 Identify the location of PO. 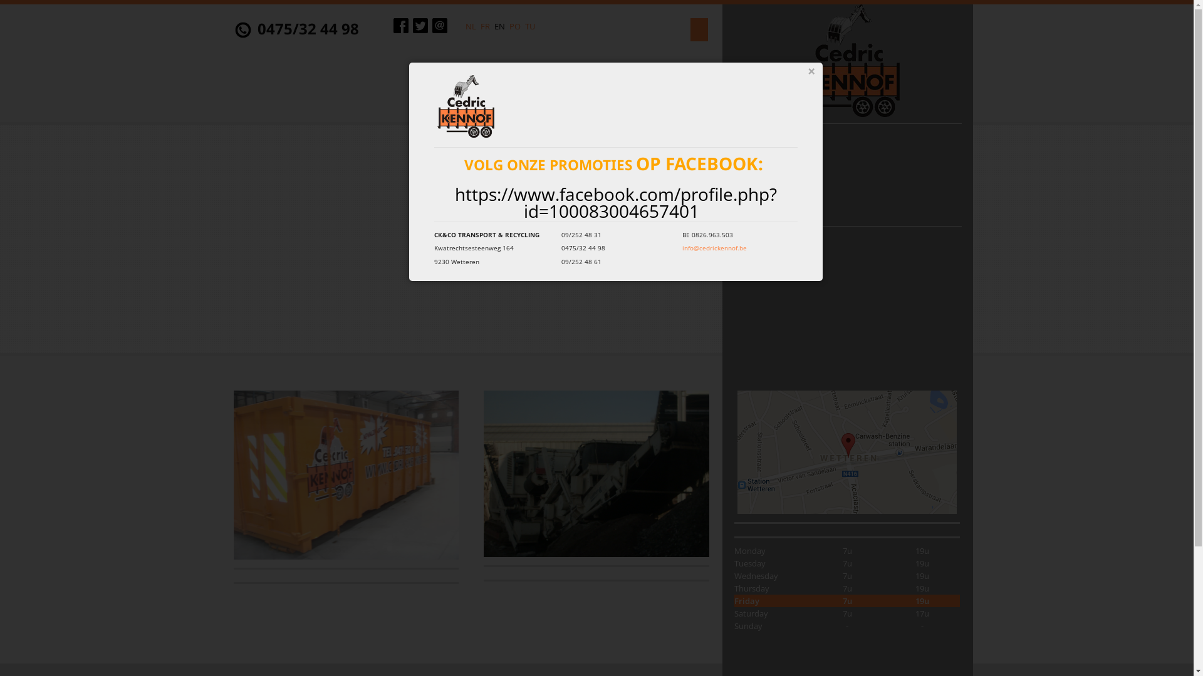
(514, 26).